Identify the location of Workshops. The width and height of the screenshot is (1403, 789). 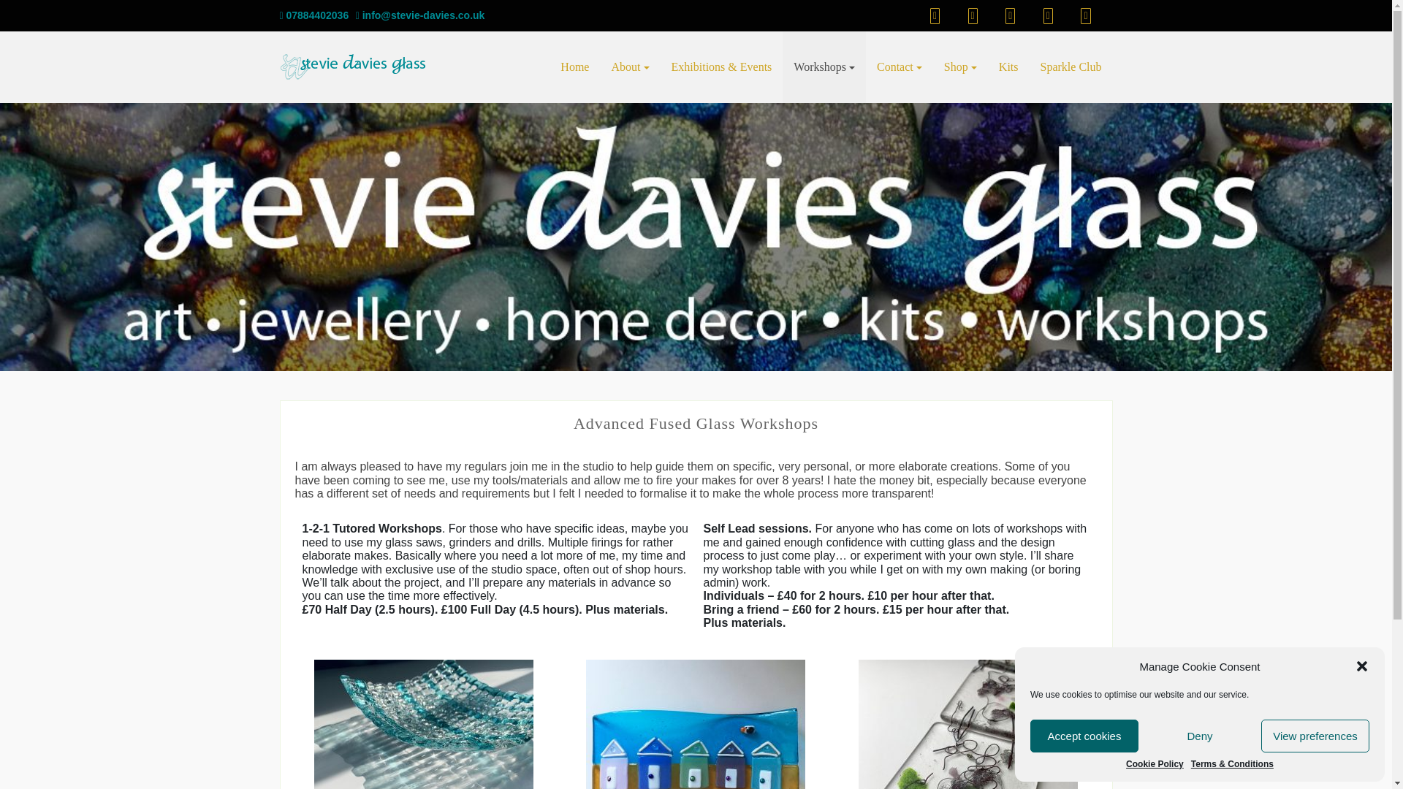
(824, 67).